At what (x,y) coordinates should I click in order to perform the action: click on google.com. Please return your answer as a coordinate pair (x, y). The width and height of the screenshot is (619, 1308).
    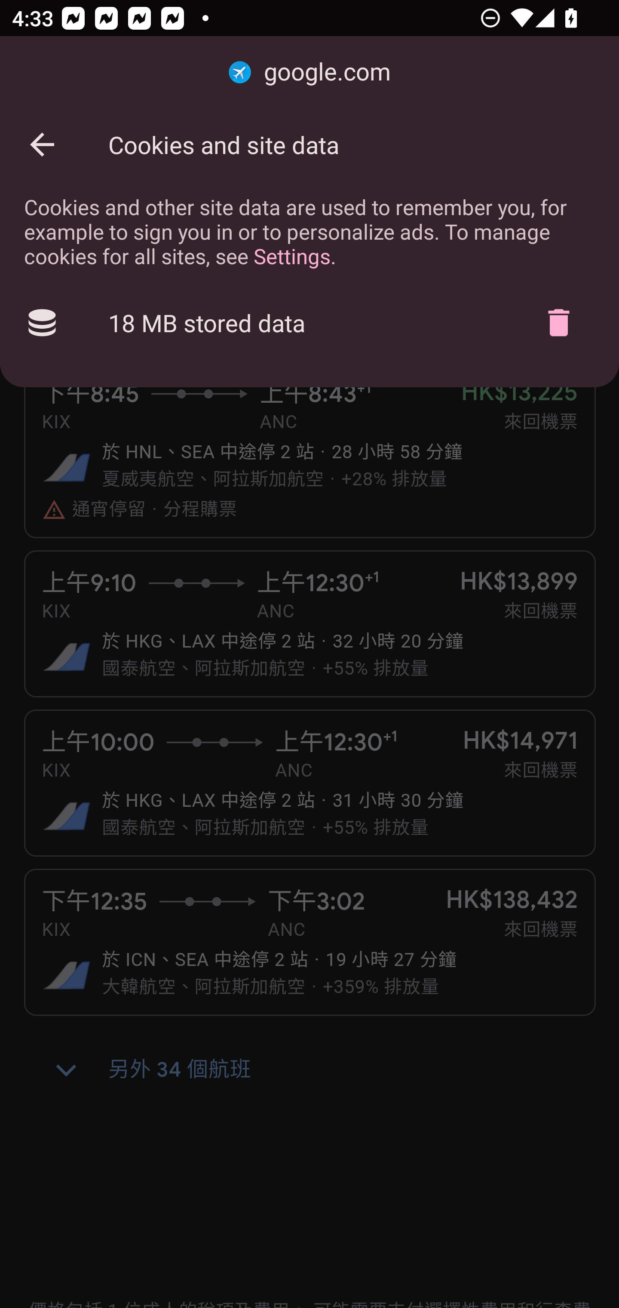
    Looking at the image, I should click on (309, 72).